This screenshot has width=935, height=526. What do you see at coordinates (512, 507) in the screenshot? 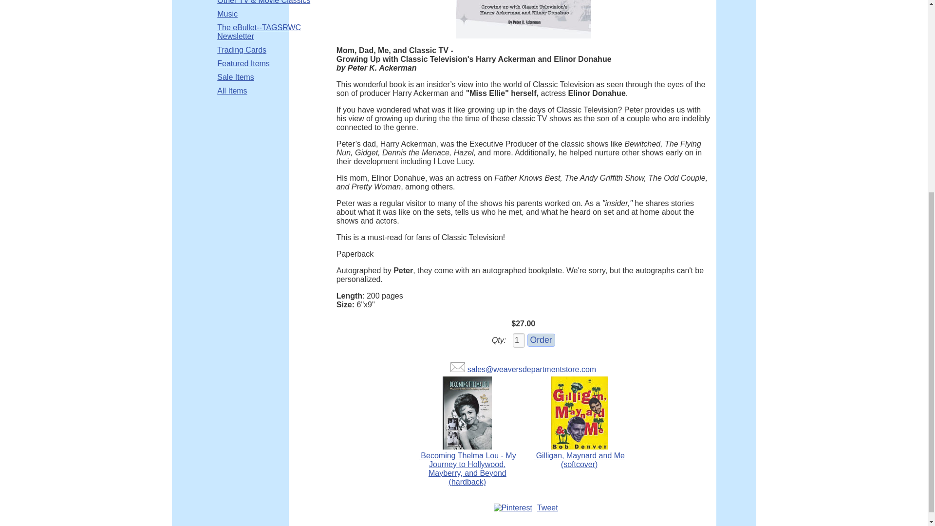
I see `Pin It` at bounding box center [512, 507].